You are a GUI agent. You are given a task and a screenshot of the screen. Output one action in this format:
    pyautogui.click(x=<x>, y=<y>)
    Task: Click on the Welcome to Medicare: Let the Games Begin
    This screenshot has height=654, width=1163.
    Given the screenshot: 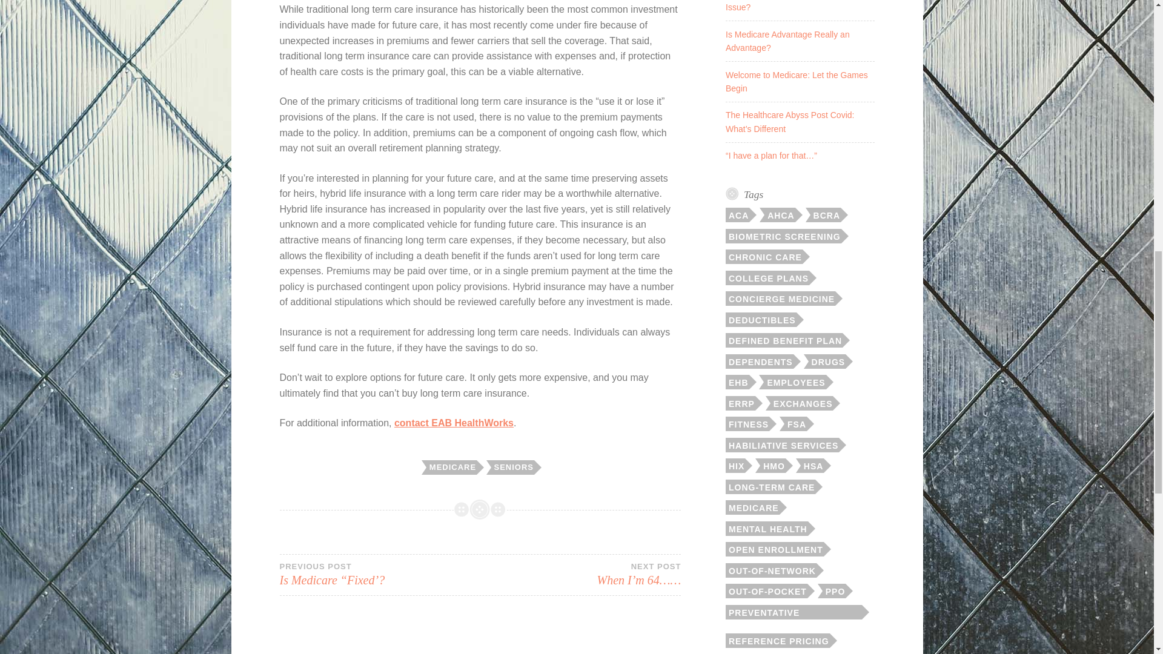 What is the action you would take?
    pyautogui.click(x=797, y=81)
    